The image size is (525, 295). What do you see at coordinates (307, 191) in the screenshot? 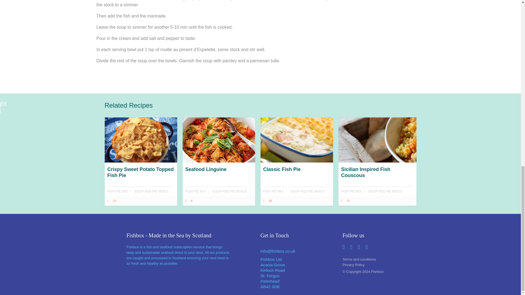
I see `SOUP AND PIE MIXES` at bounding box center [307, 191].